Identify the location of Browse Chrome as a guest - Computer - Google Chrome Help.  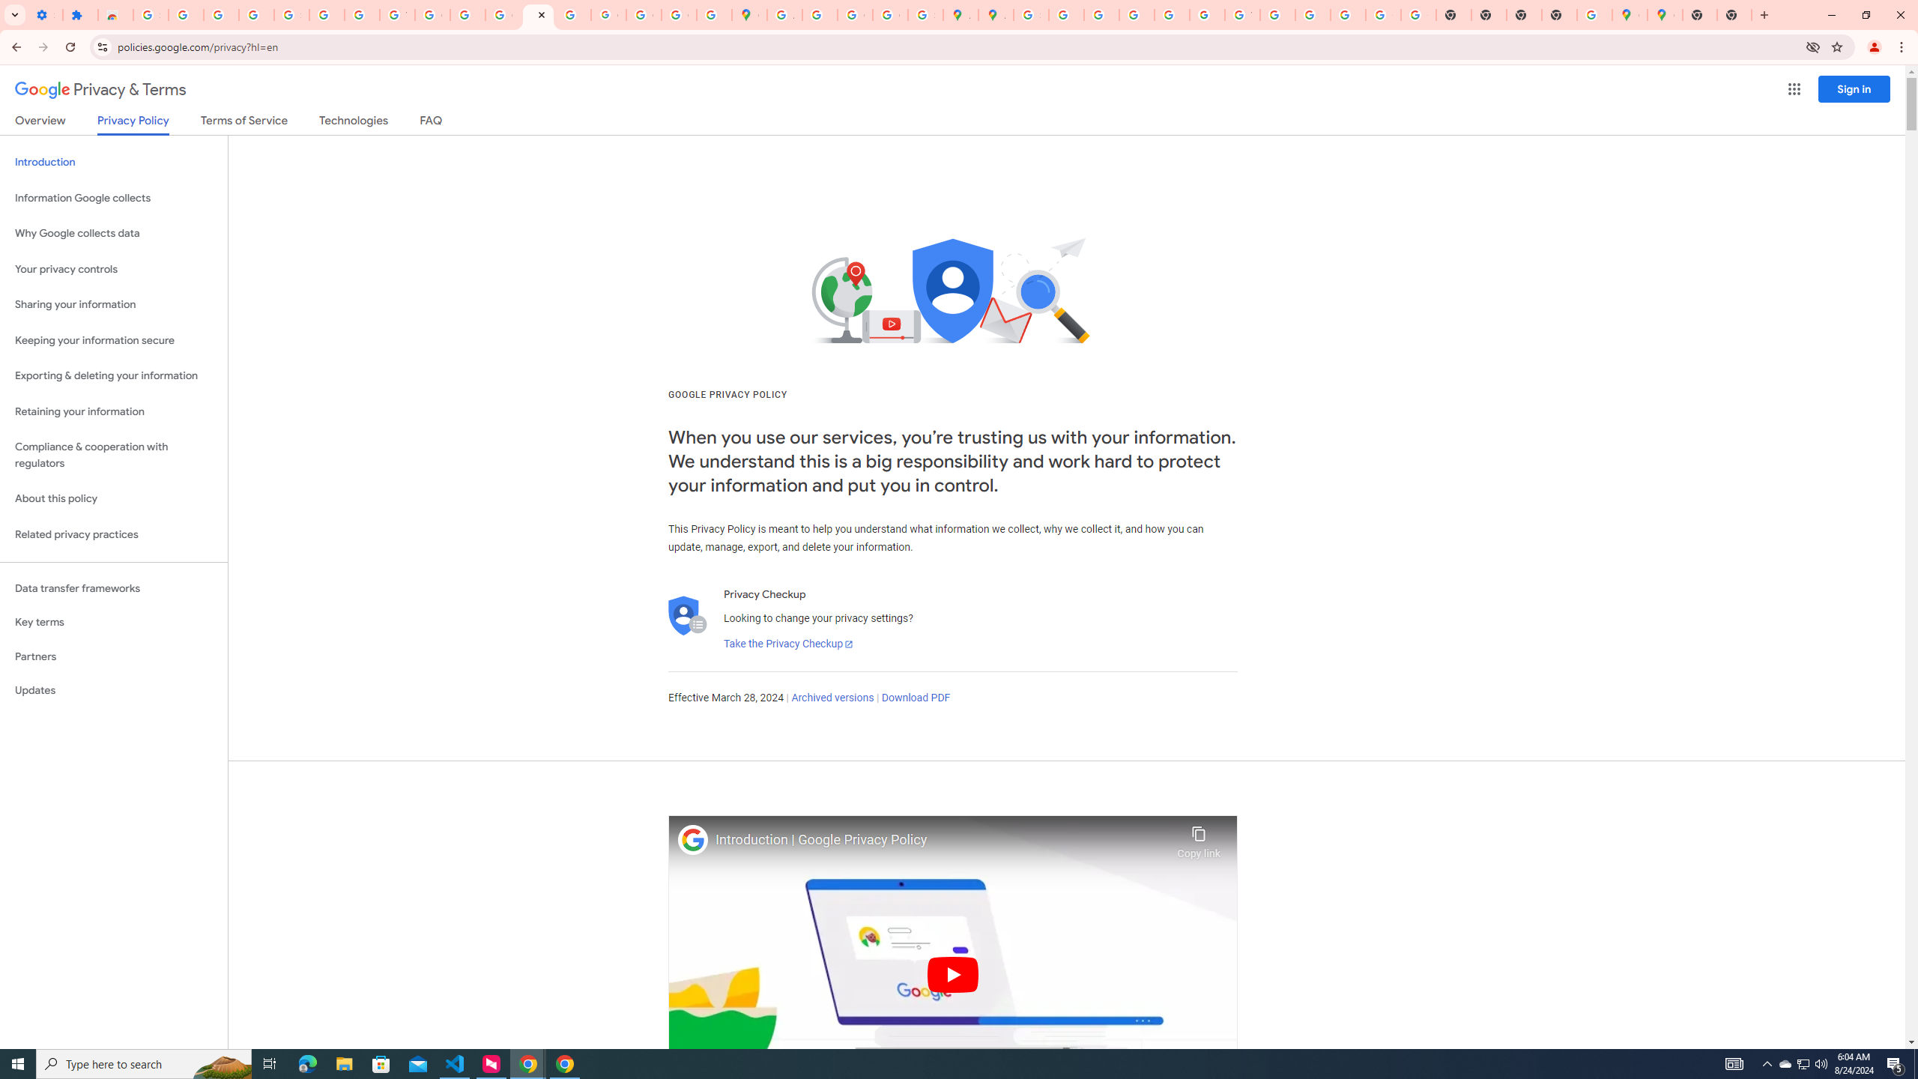
(1278, 15).